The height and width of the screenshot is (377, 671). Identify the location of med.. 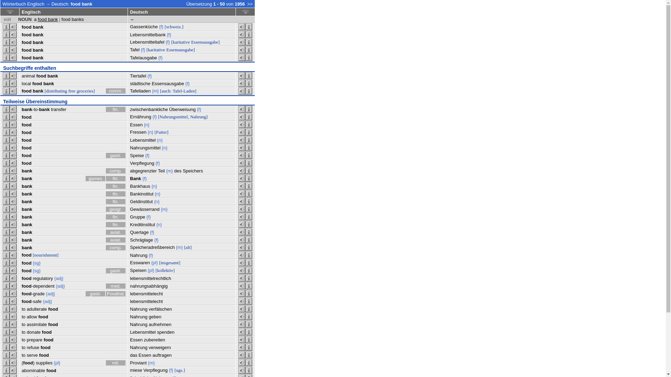
(116, 286).